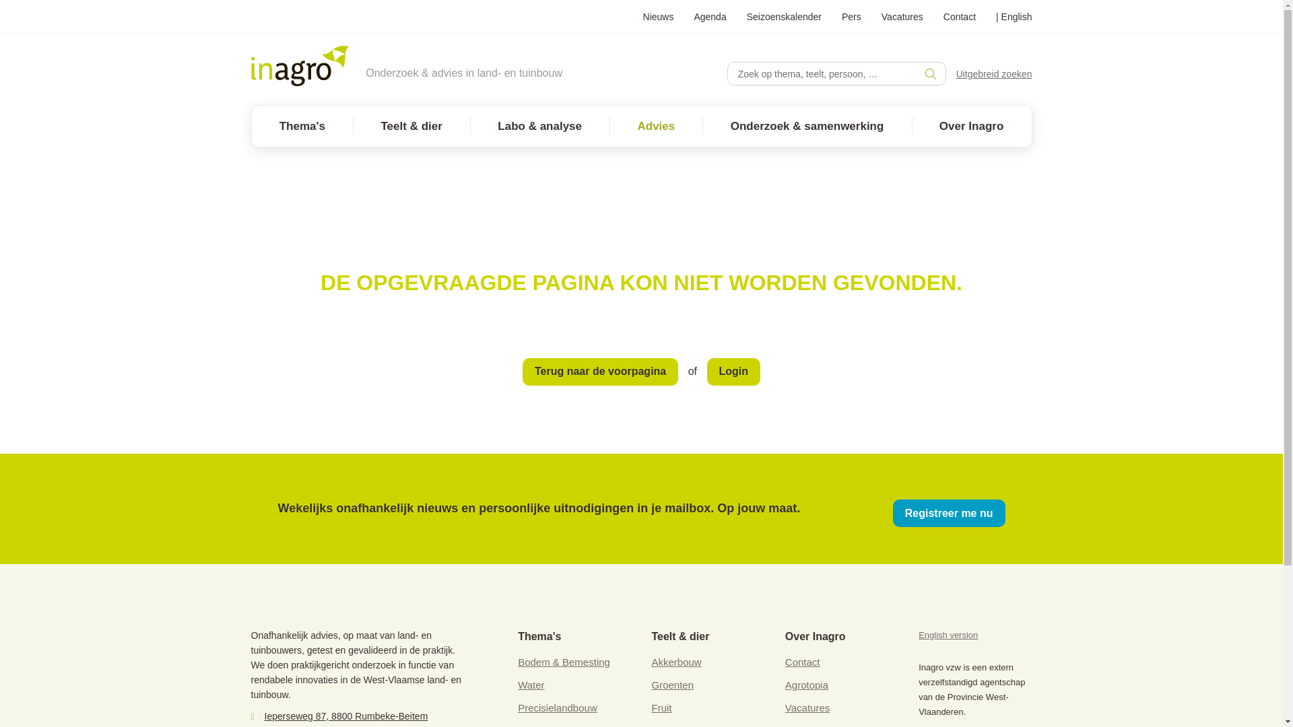 This screenshot has height=727, width=1293. I want to click on Agrotopia, so click(807, 685).